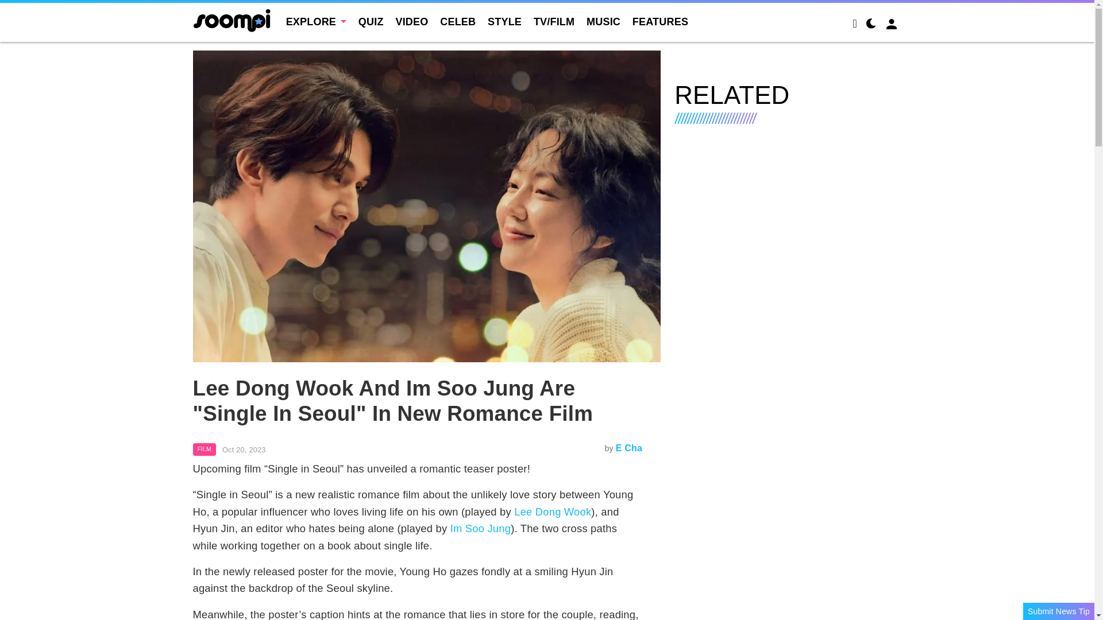 Image resolution: width=1103 pixels, height=620 pixels. Describe the element at coordinates (553, 511) in the screenshot. I see `Lee Dong Wook` at that location.